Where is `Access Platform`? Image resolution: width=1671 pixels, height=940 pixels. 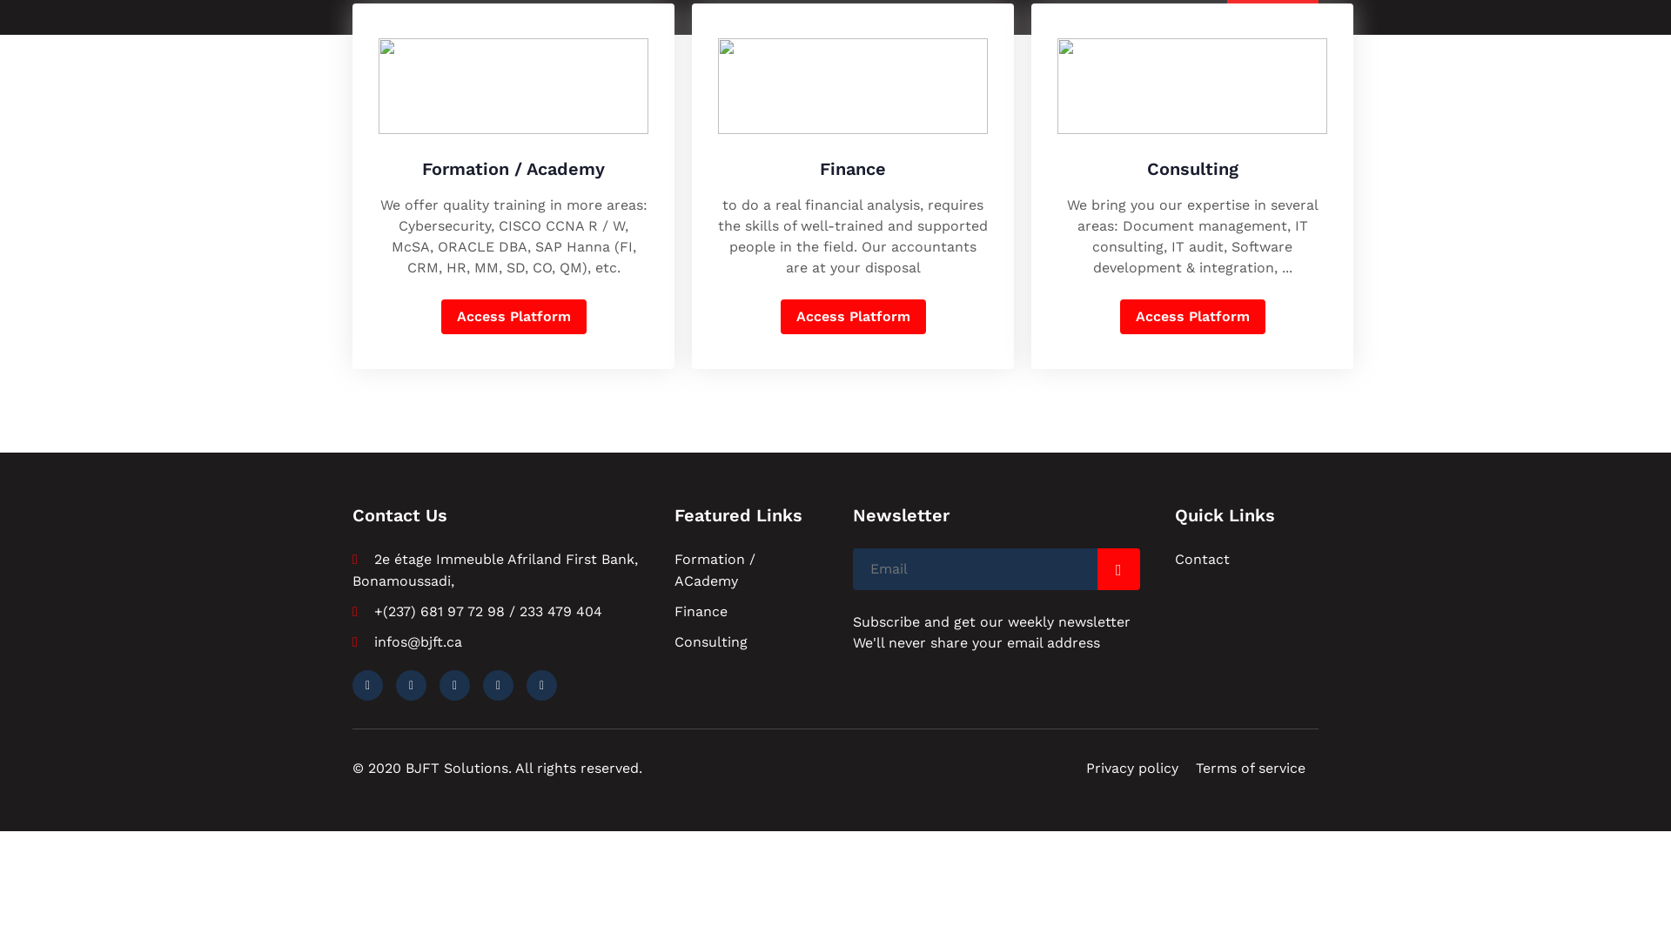 Access Platform is located at coordinates (853, 317).